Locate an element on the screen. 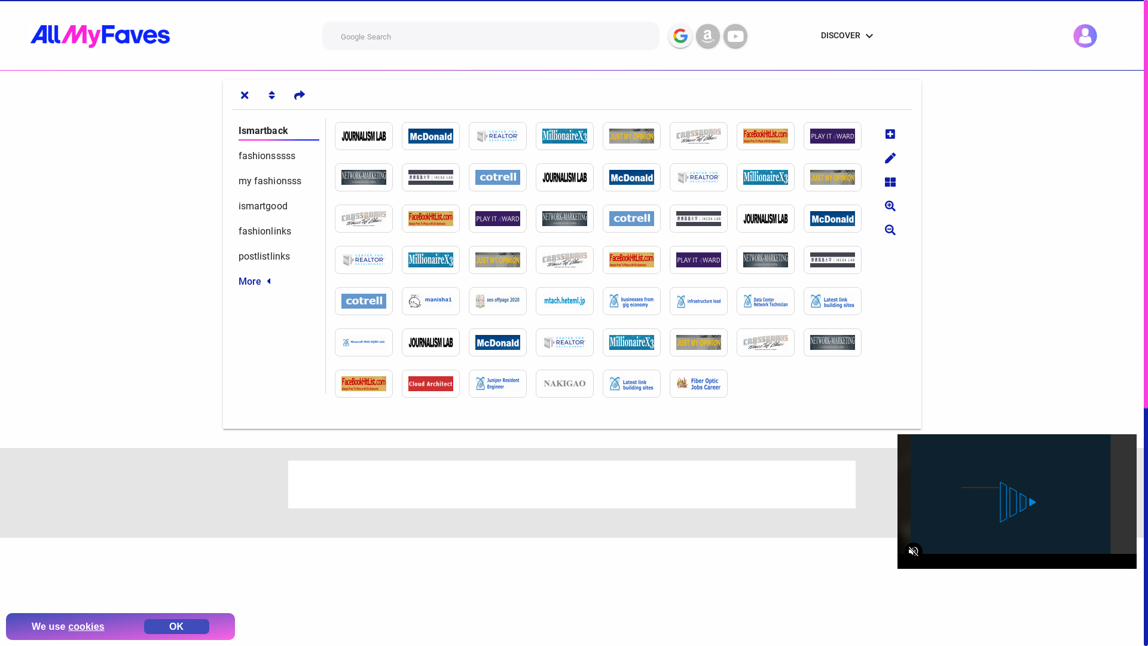  Change sites layout is located at coordinates (890, 182).